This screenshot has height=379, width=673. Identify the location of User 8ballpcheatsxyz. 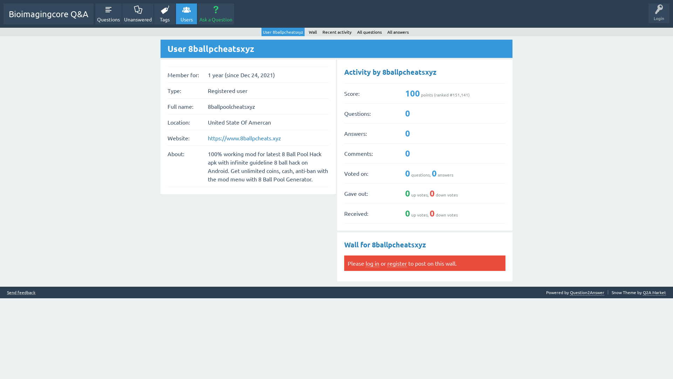
(283, 32).